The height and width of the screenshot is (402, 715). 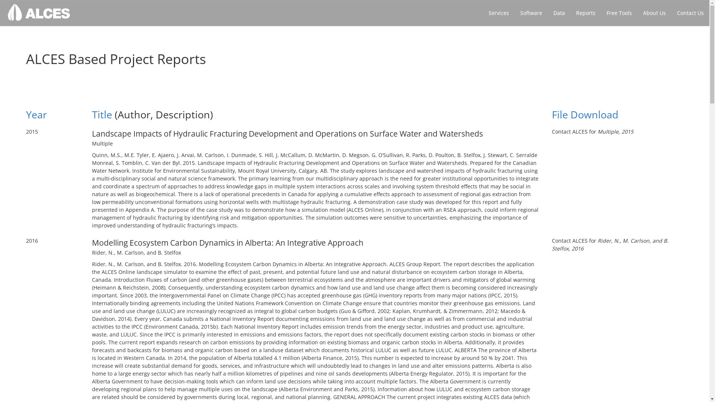 What do you see at coordinates (36, 115) in the screenshot?
I see `Year` at bounding box center [36, 115].